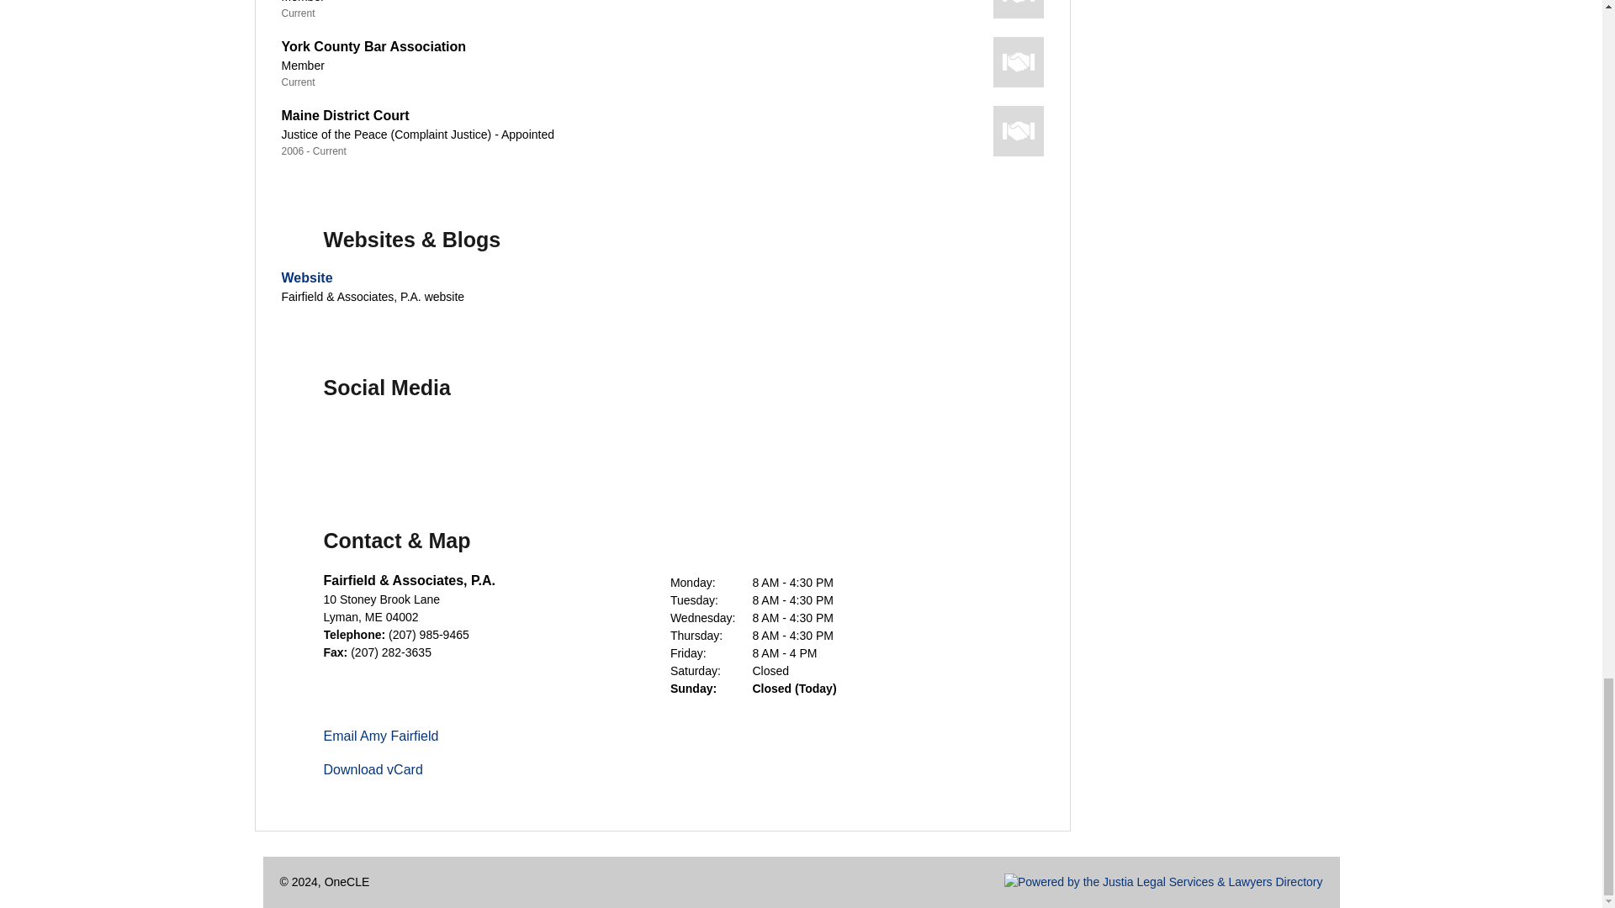 The image size is (1615, 908). What do you see at coordinates (483, 442) in the screenshot?
I see `Justia Profile` at bounding box center [483, 442].